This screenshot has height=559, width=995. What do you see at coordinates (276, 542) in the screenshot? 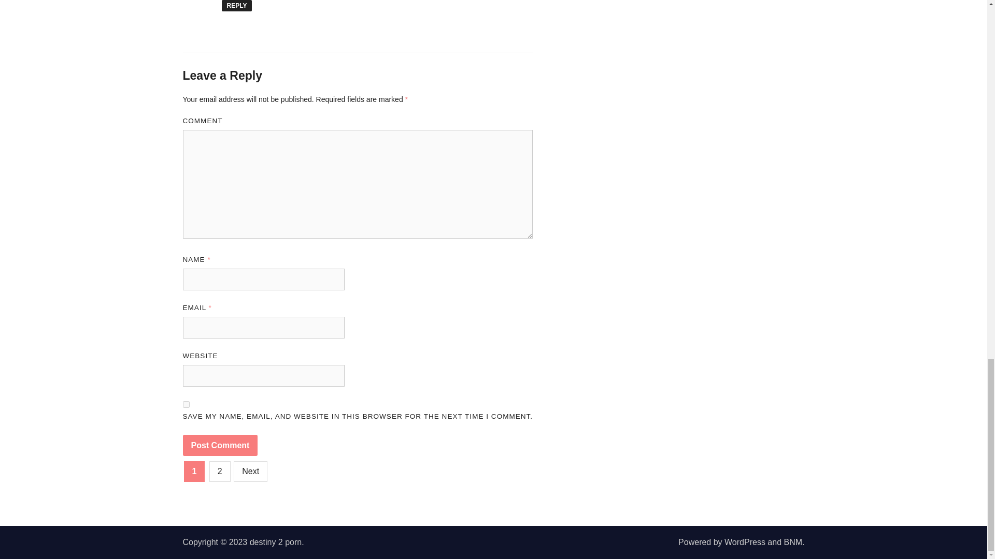
I see `destiny 2 porn` at bounding box center [276, 542].